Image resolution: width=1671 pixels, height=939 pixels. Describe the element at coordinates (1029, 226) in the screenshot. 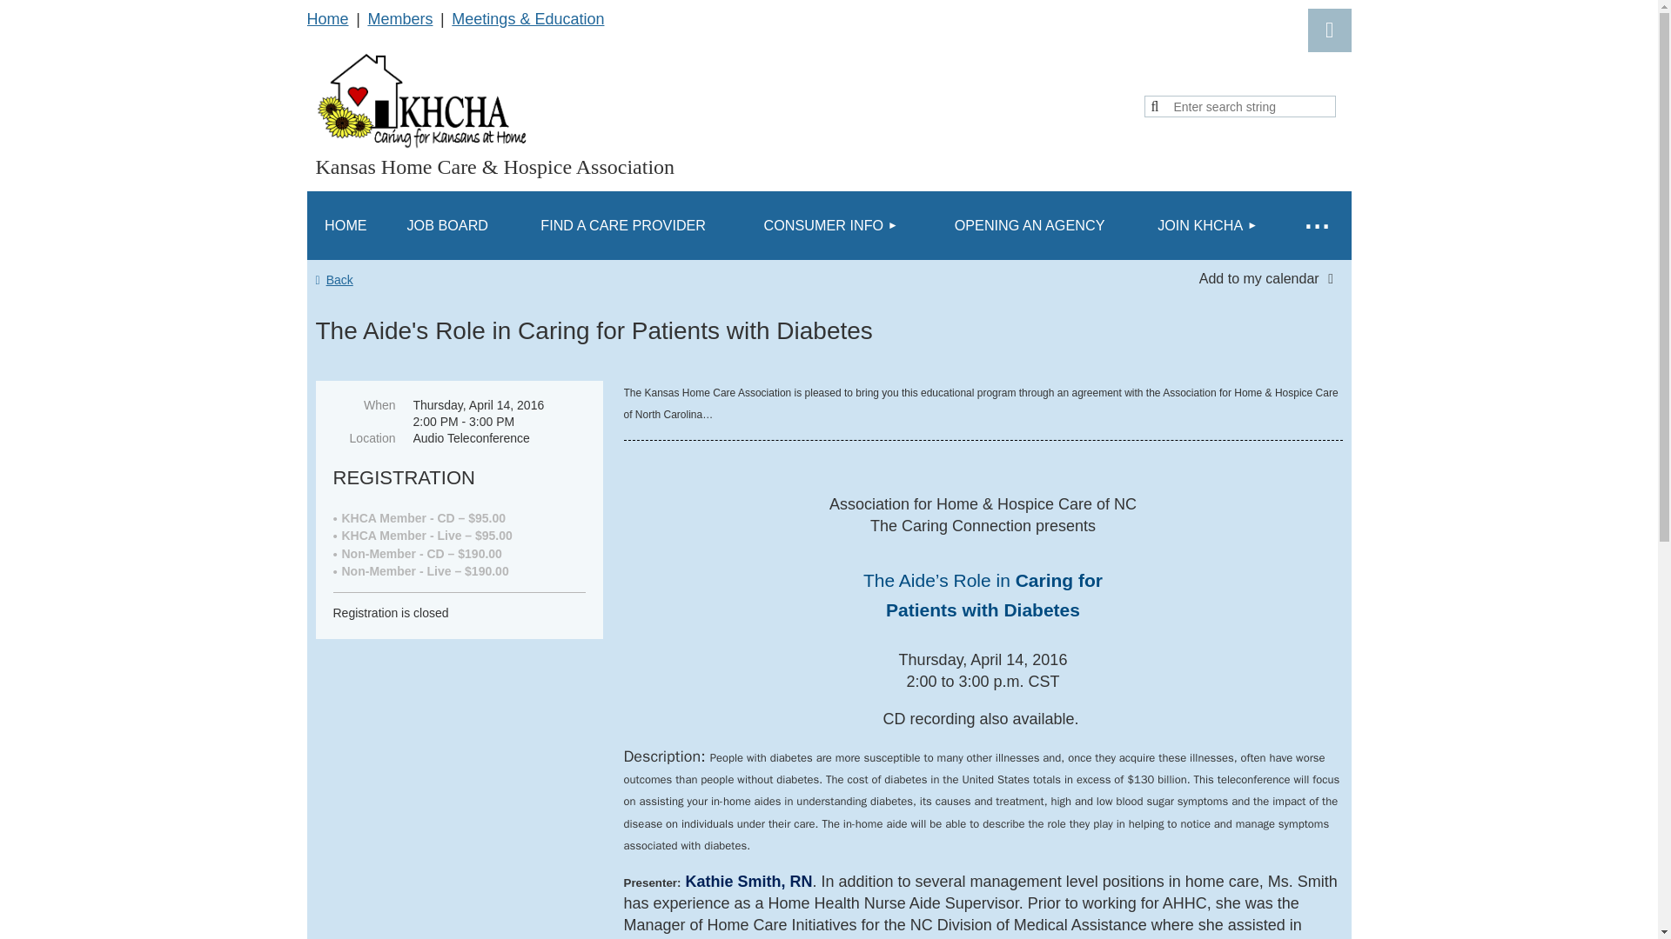

I see `OPENING AN AGENCY` at that location.